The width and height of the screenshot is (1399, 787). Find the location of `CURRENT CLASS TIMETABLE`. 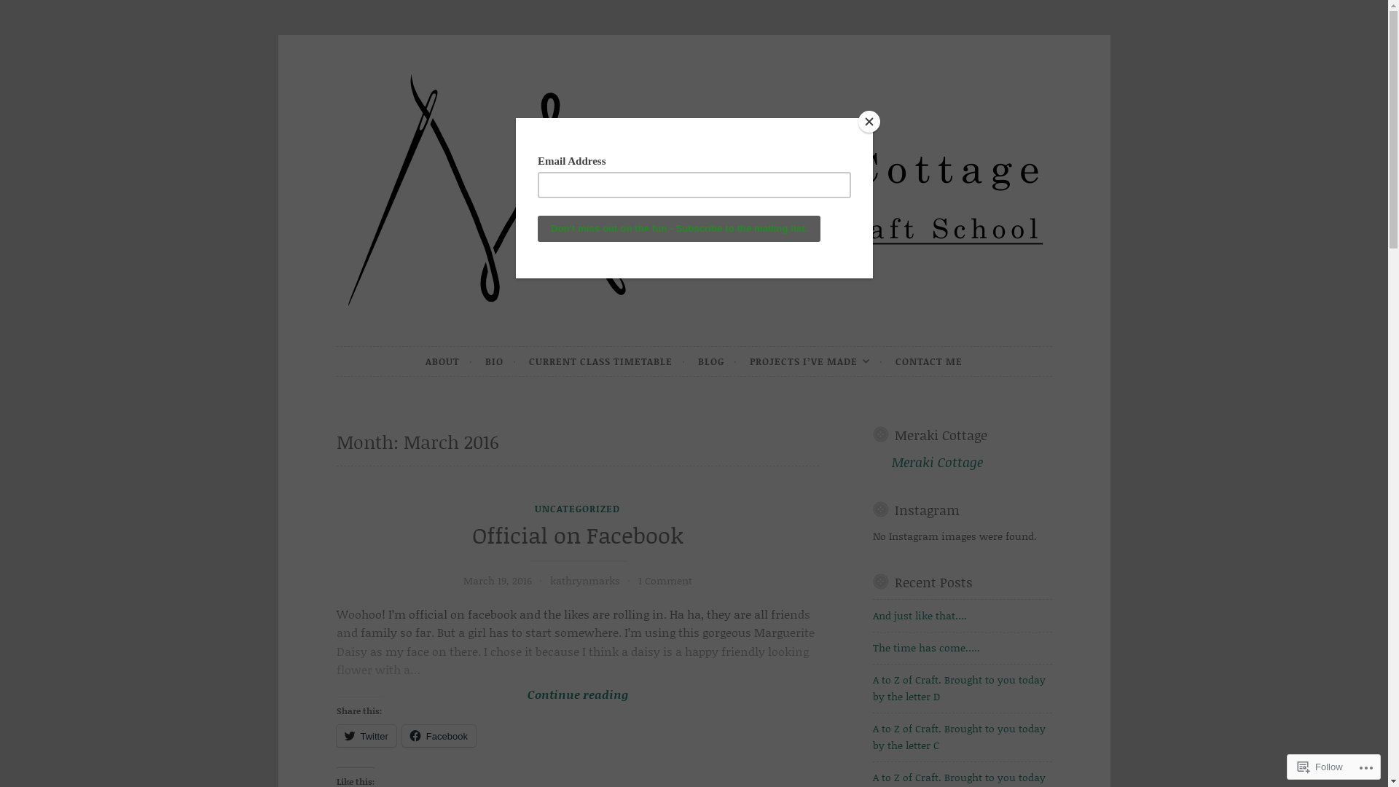

CURRENT CLASS TIMETABLE is located at coordinates (608, 361).